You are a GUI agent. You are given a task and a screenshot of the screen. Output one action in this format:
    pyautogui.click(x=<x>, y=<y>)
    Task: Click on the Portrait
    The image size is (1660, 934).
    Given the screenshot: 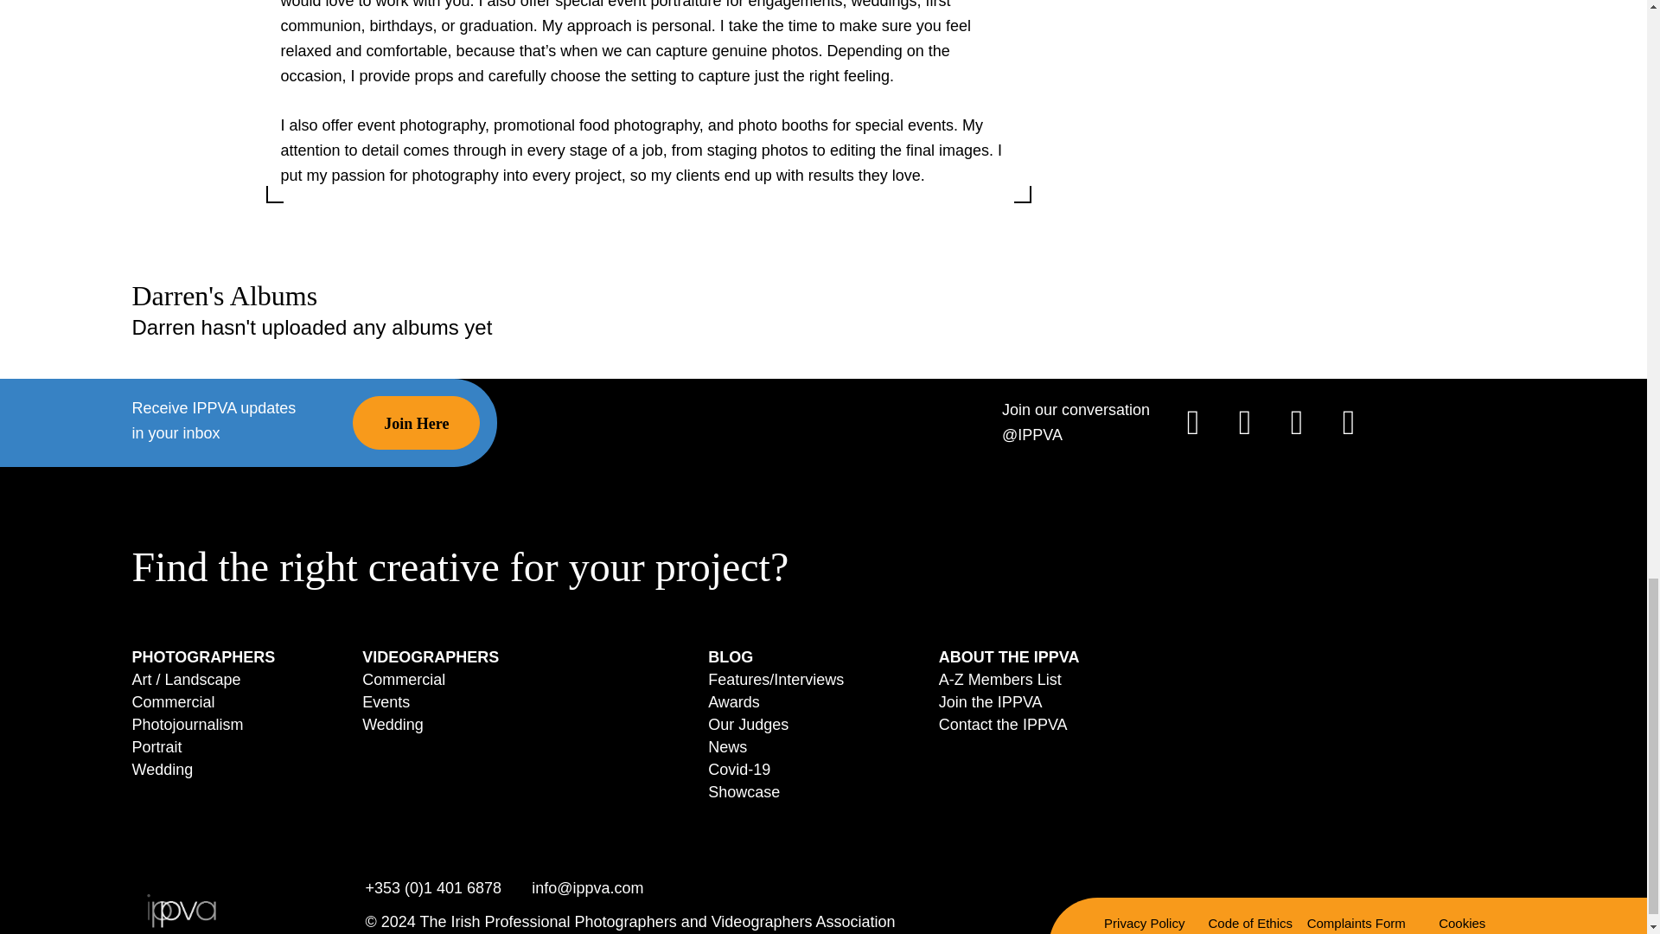 What is the action you would take?
    pyautogui.click(x=156, y=747)
    